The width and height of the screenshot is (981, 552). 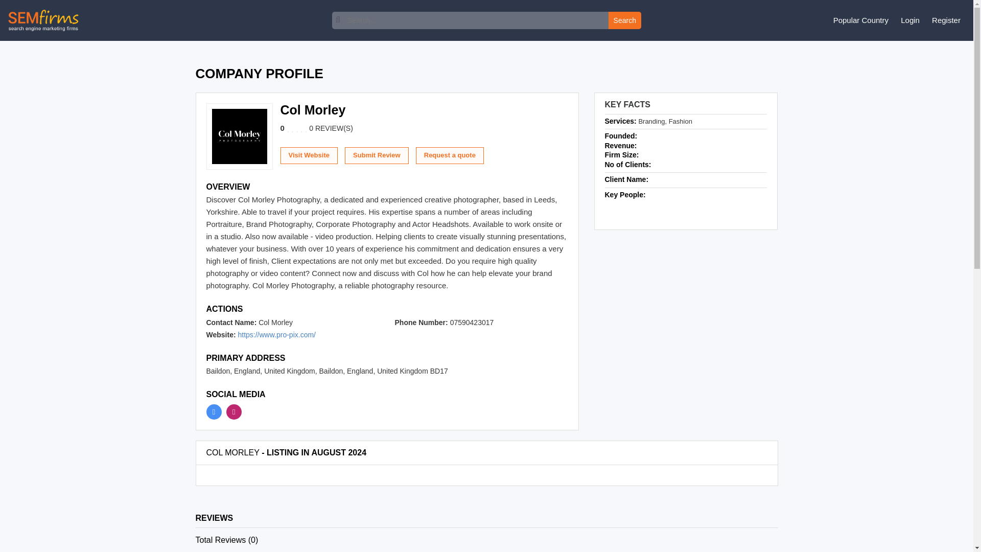 What do you see at coordinates (376, 155) in the screenshot?
I see `Submit Review` at bounding box center [376, 155].